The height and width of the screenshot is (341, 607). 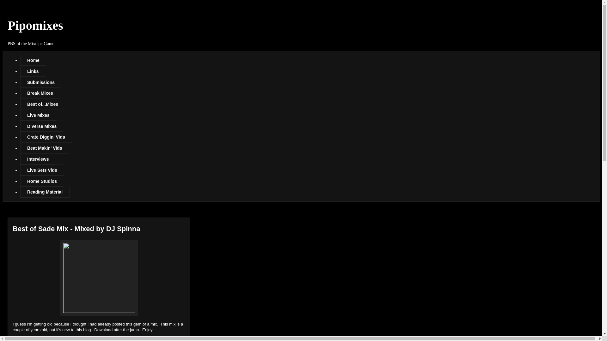 I want to click on Live Sets Vids, so click(x=42, y=170).